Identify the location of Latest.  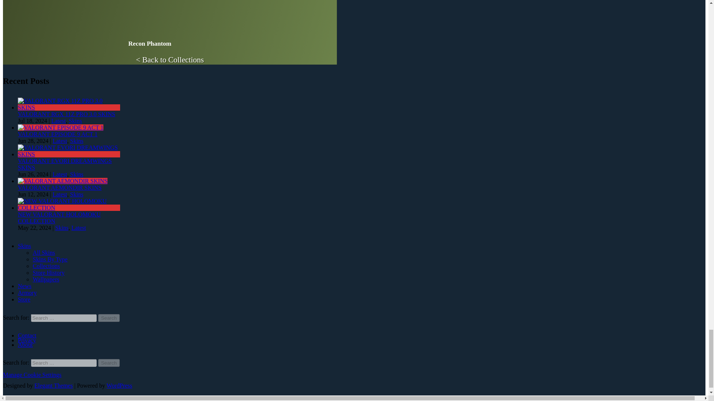
(59, 175).